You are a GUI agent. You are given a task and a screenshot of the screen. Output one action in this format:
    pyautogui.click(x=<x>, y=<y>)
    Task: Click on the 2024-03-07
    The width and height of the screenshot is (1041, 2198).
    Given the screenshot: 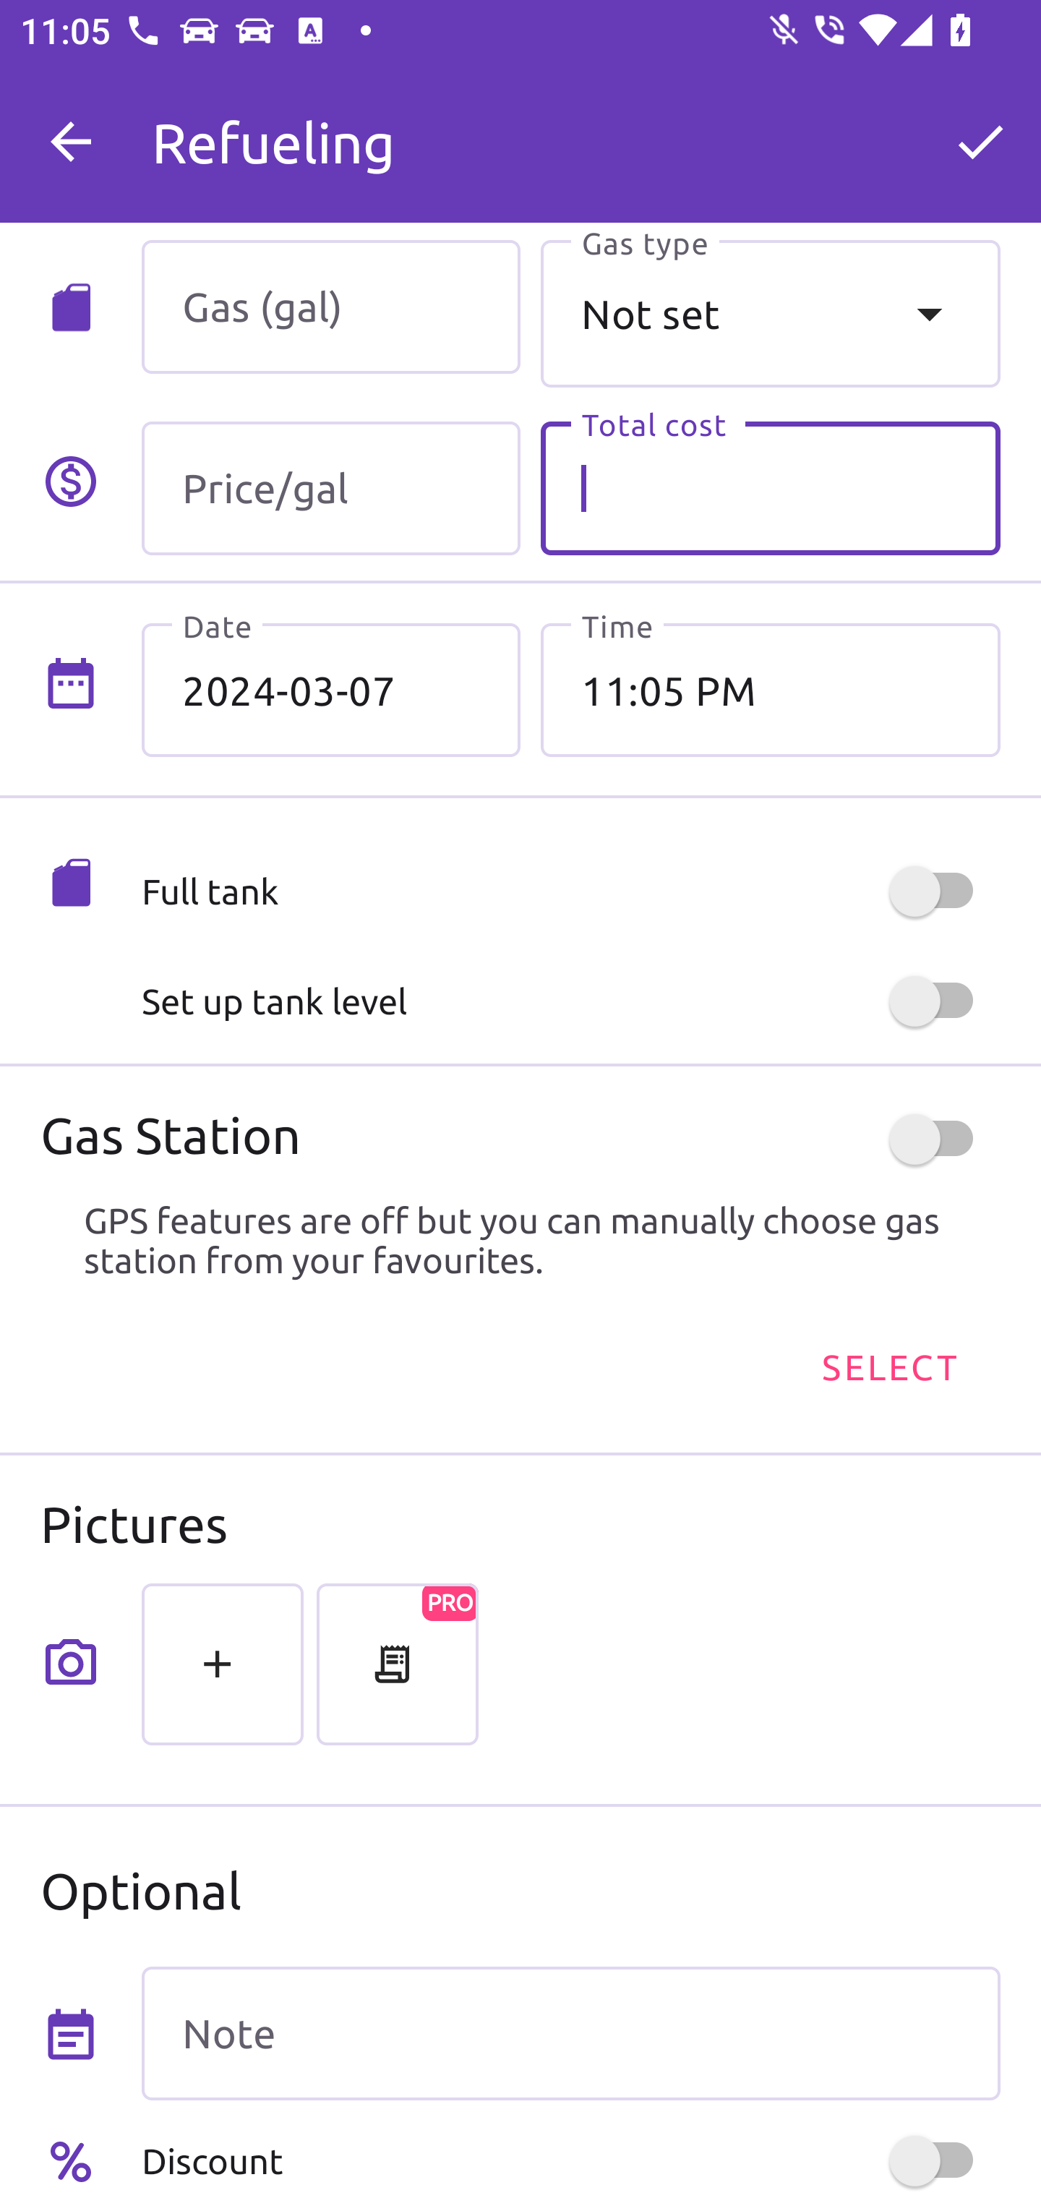 What is the action you would take?
    pyautogui.click(x=331, y=690)
    